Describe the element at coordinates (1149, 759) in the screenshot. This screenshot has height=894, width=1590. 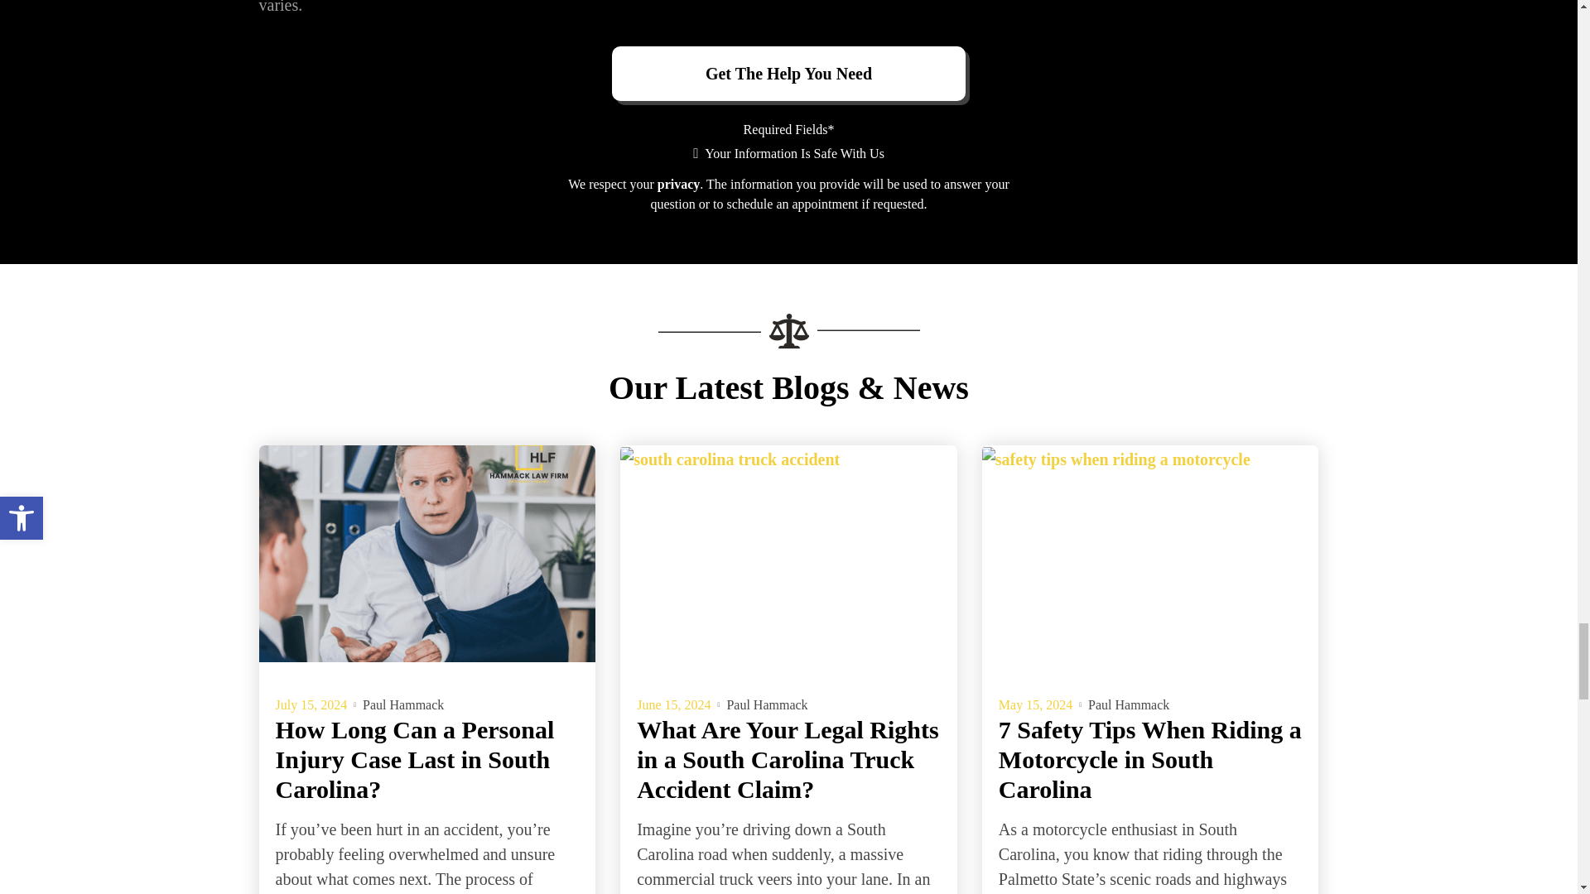
I see `7 Safety Tips When Riding a Motorcycle in South Carolina` at that location.